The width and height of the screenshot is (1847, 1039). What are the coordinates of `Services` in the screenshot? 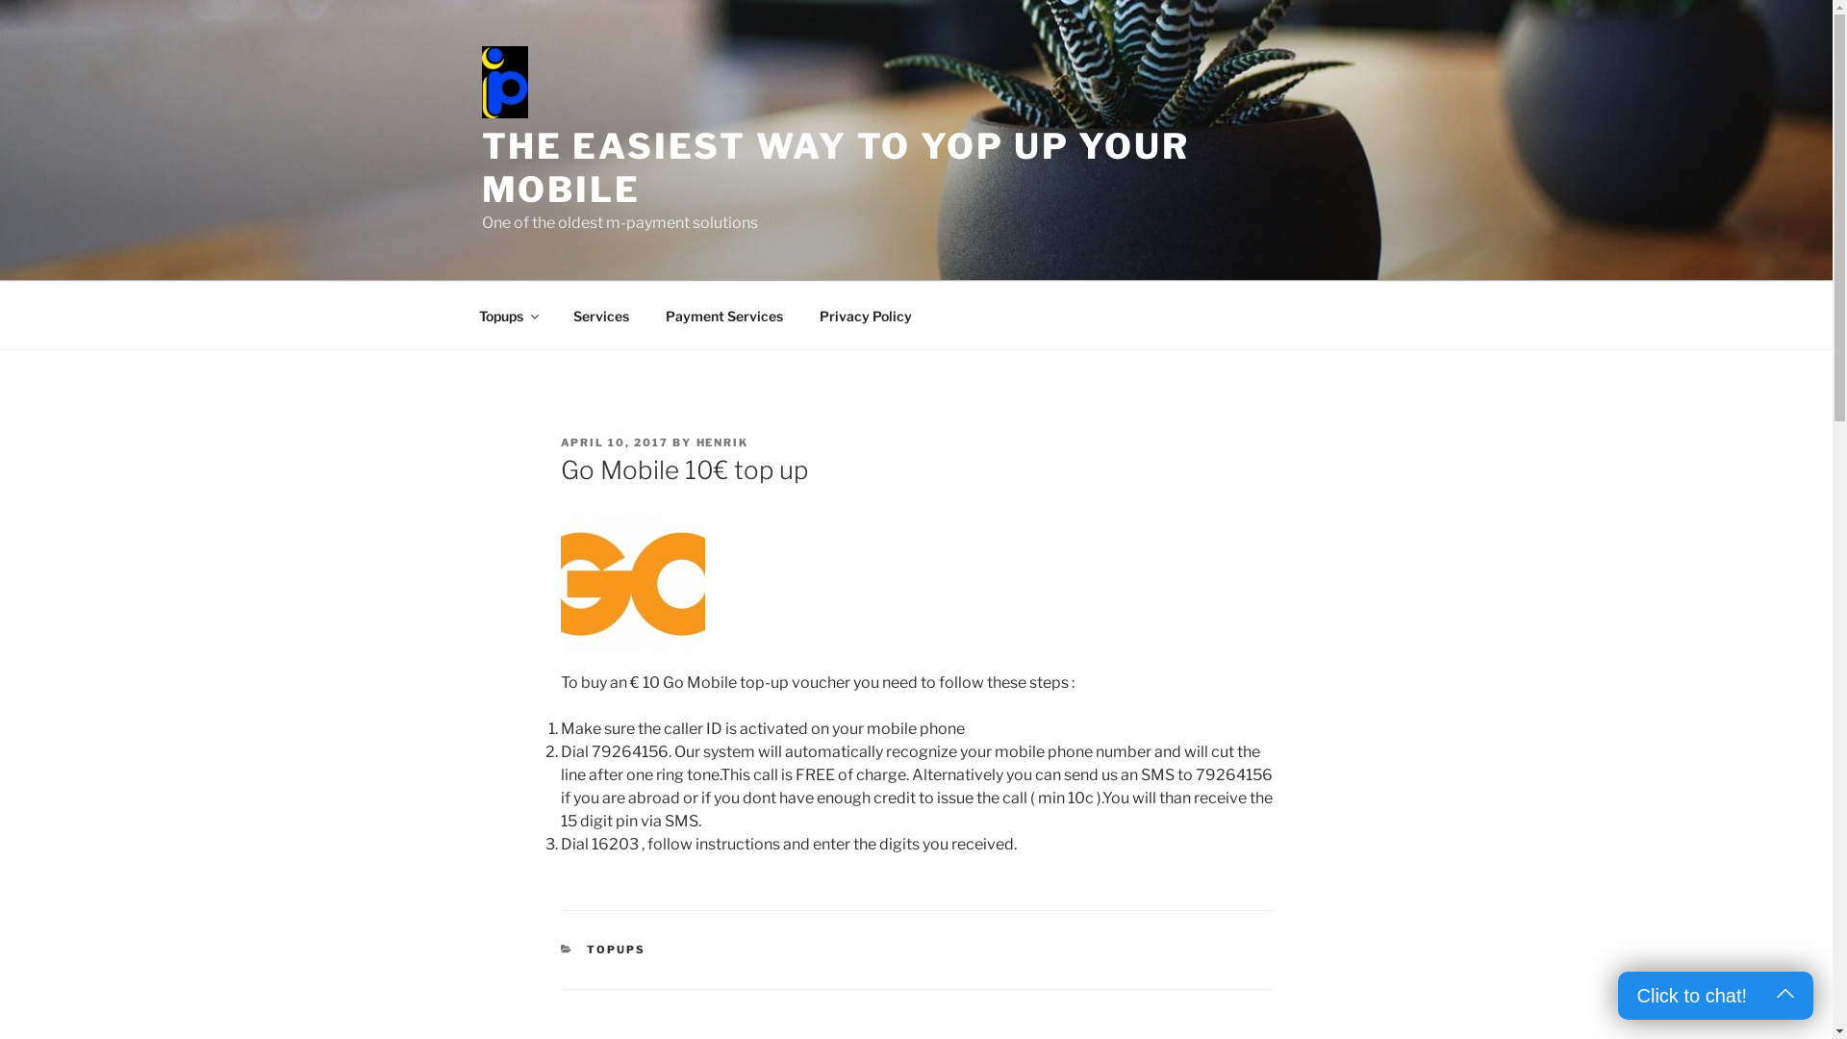 It's located at (600, 316).